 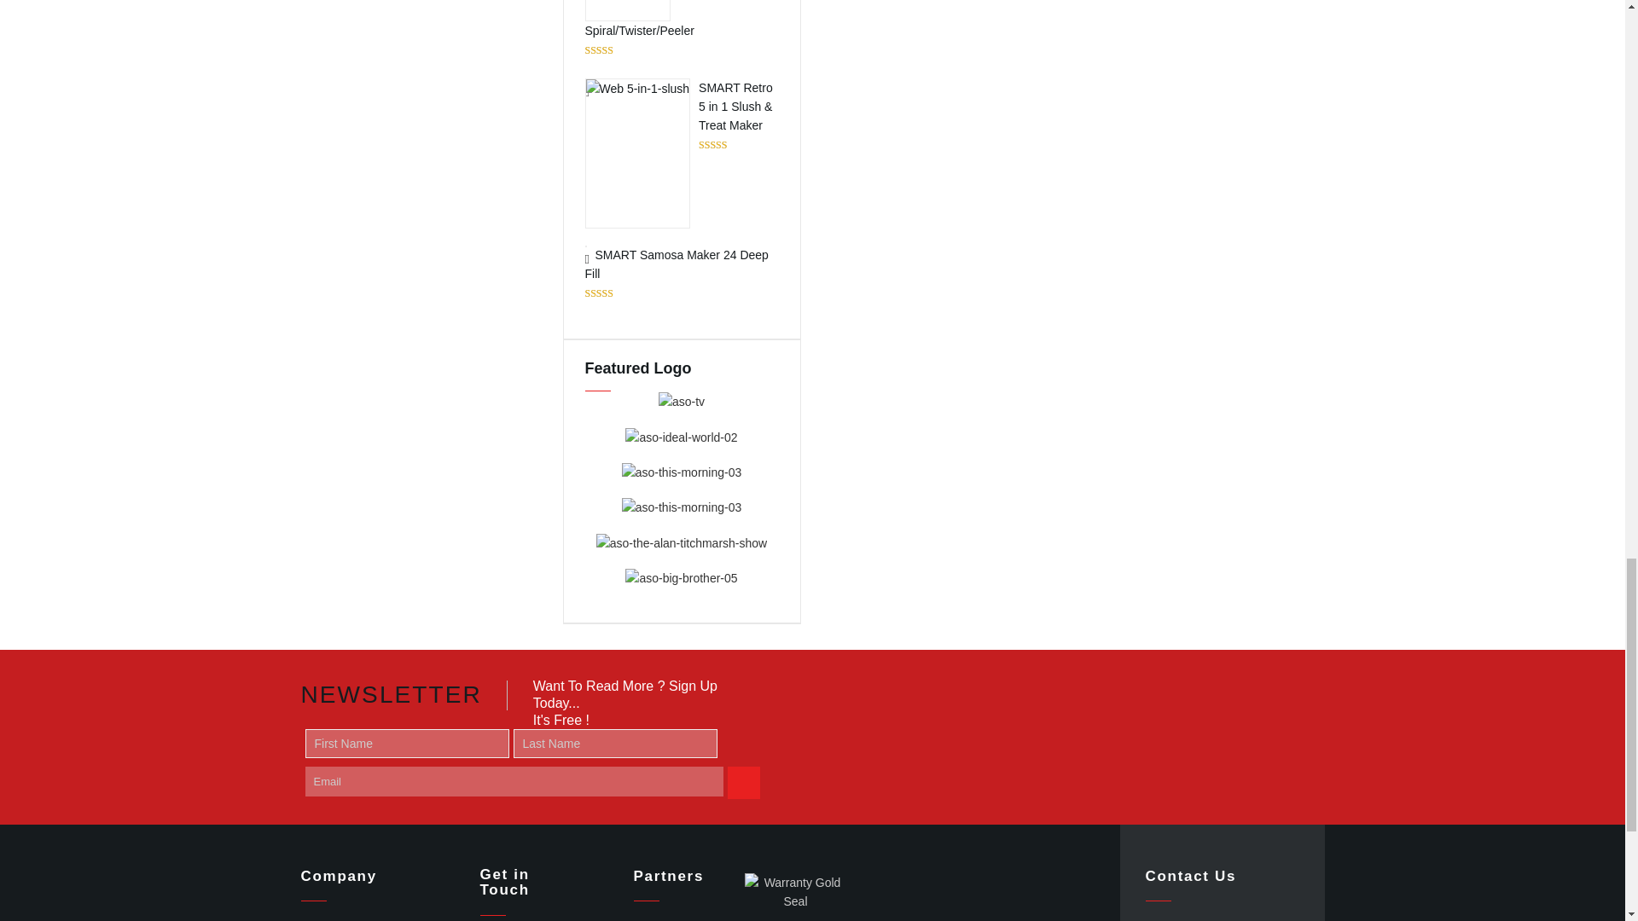 I want to click on SMART Samosa Maker 24 Deep Fill, so click(x=682, y=264).